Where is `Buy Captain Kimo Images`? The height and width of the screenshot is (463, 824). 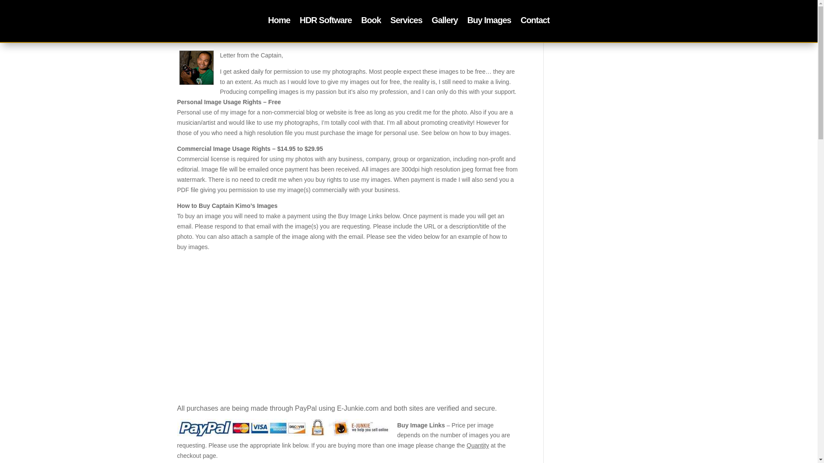 Buy Captain Kimo Images is located at coordinates (489, 21).